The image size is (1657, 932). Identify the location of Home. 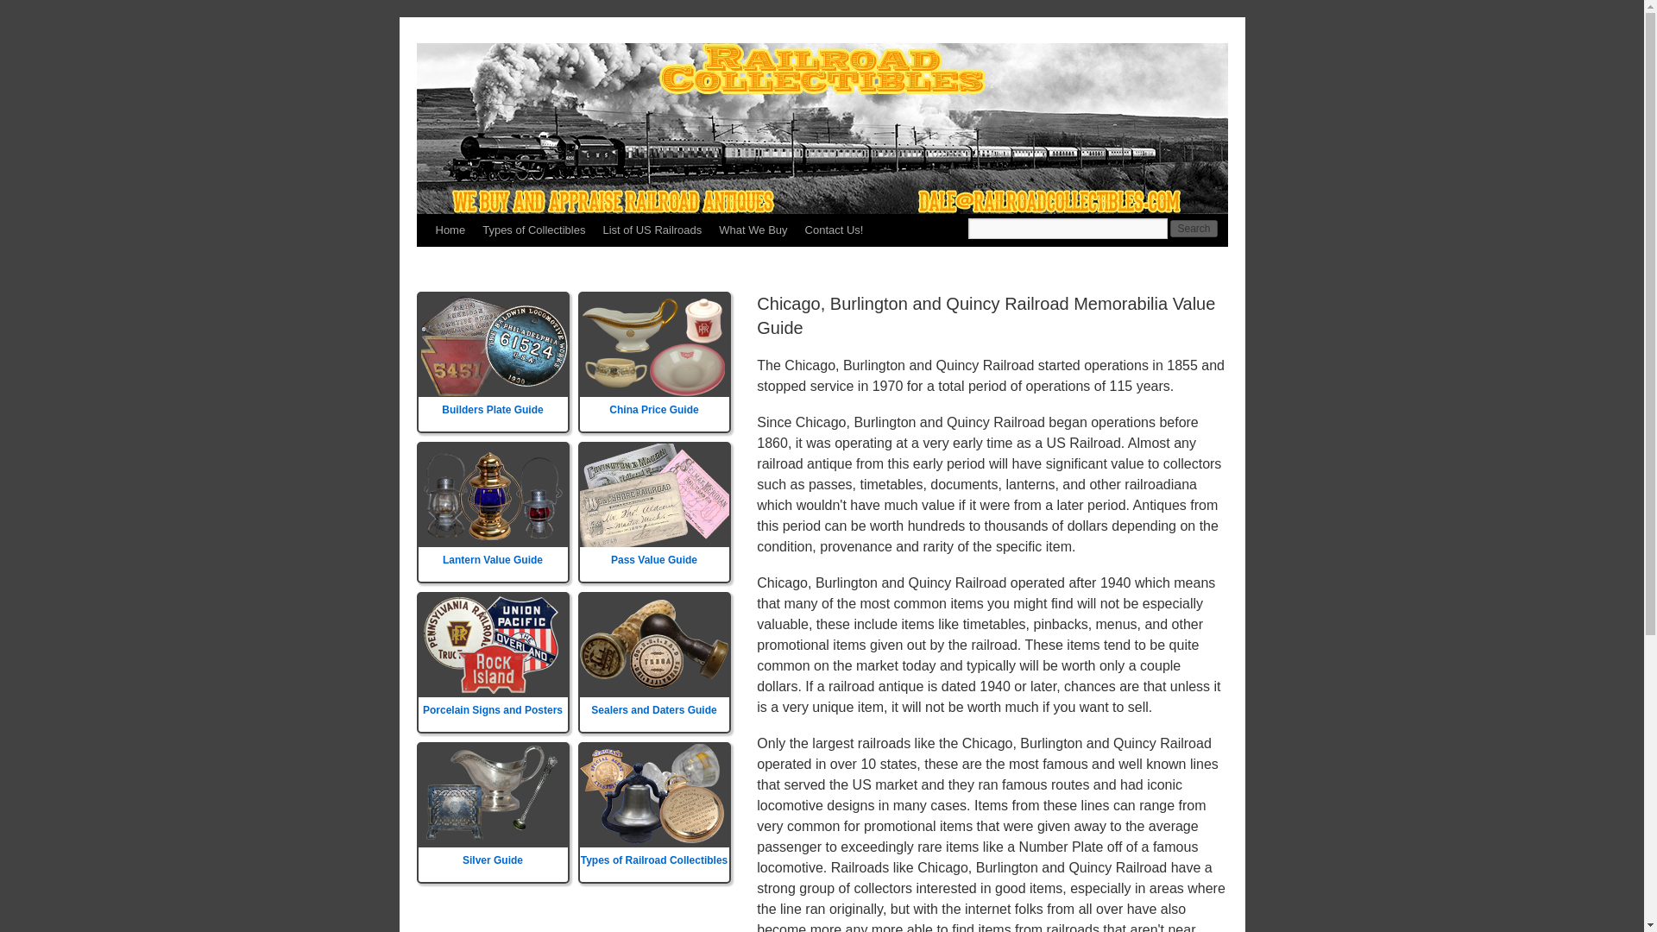
(450, 230).